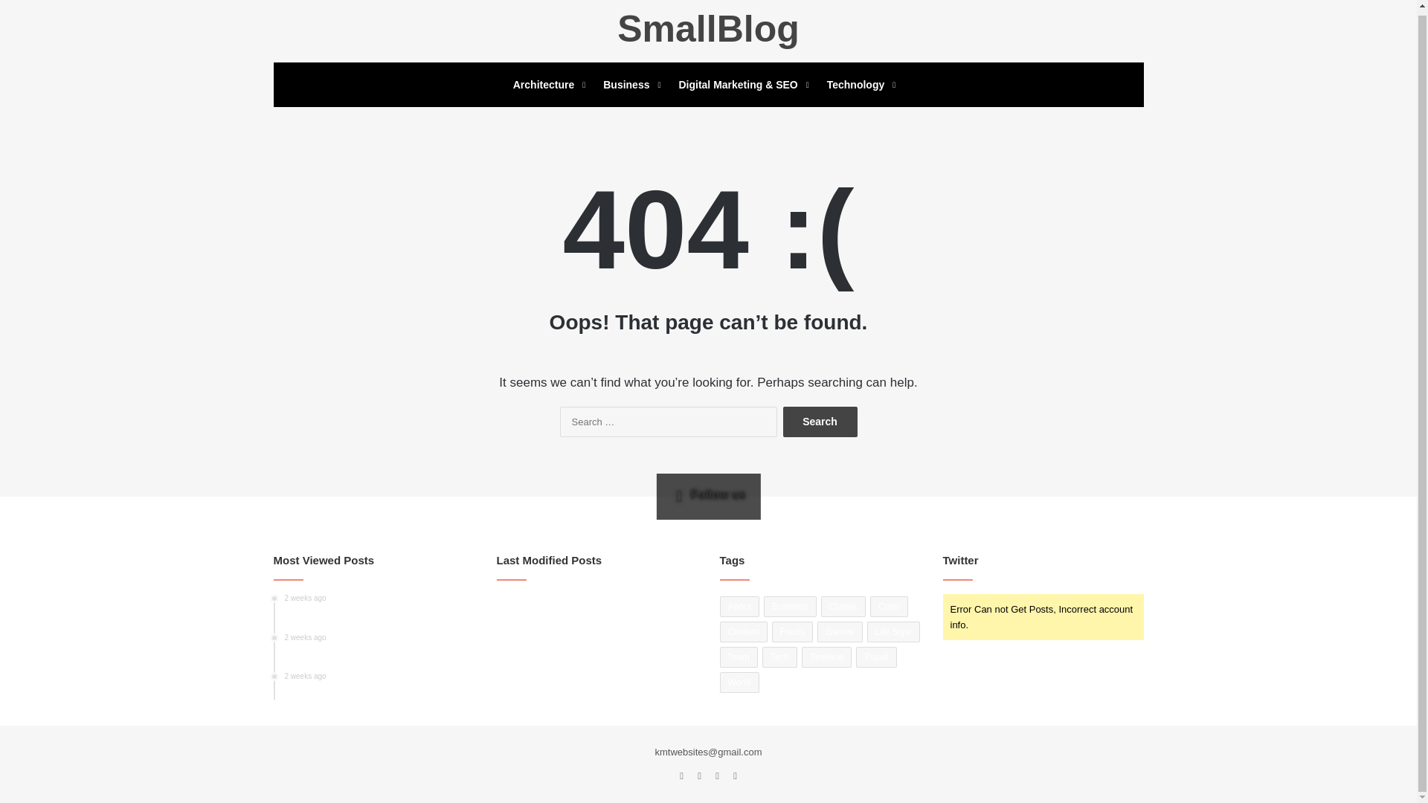 This screenshot has height=803, width=1428. I want to click on About, so click(707, 28).